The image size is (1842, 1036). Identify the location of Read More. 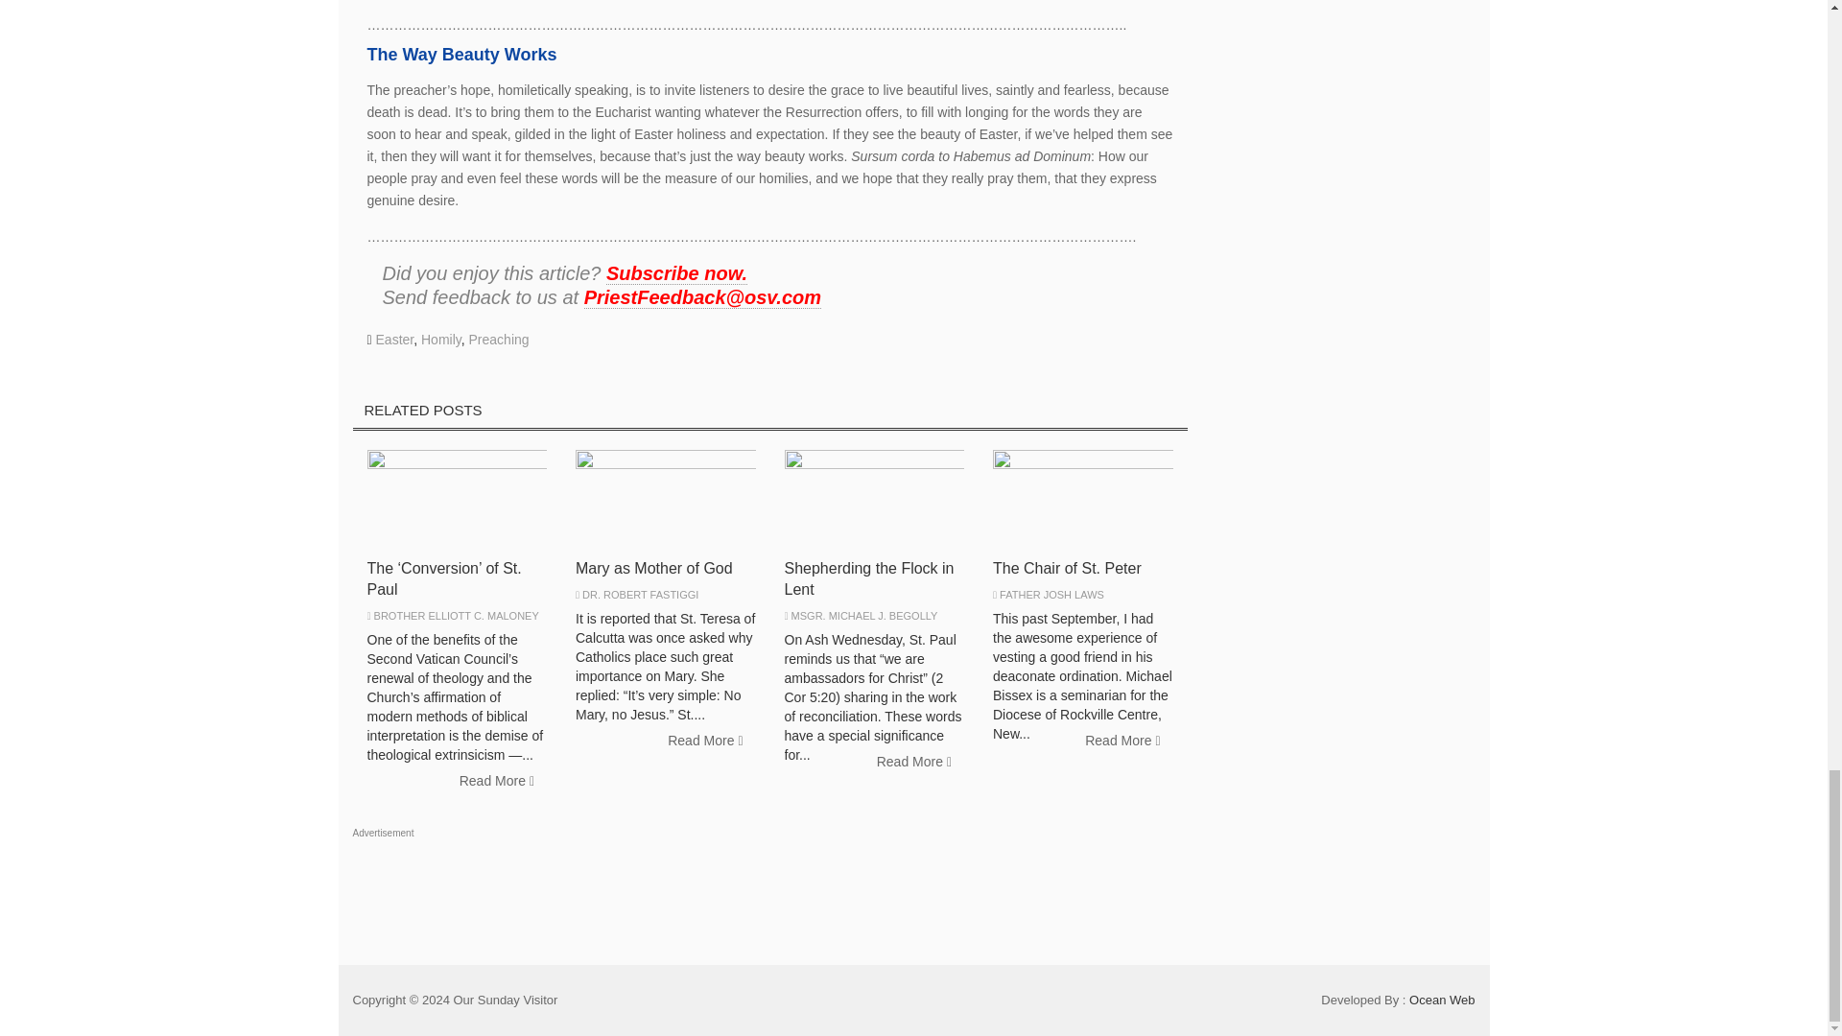
(705, 741).